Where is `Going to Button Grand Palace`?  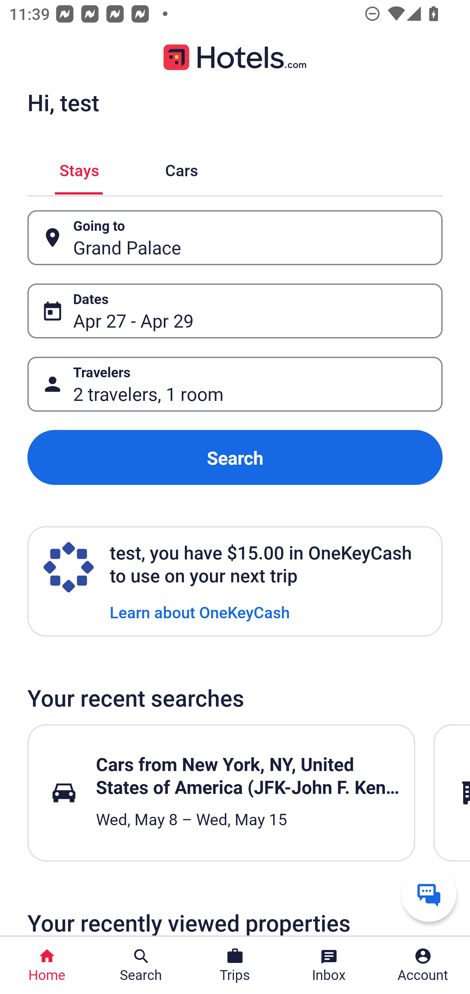
Going to Button Grand Palace is located at coordinates (235, 238).